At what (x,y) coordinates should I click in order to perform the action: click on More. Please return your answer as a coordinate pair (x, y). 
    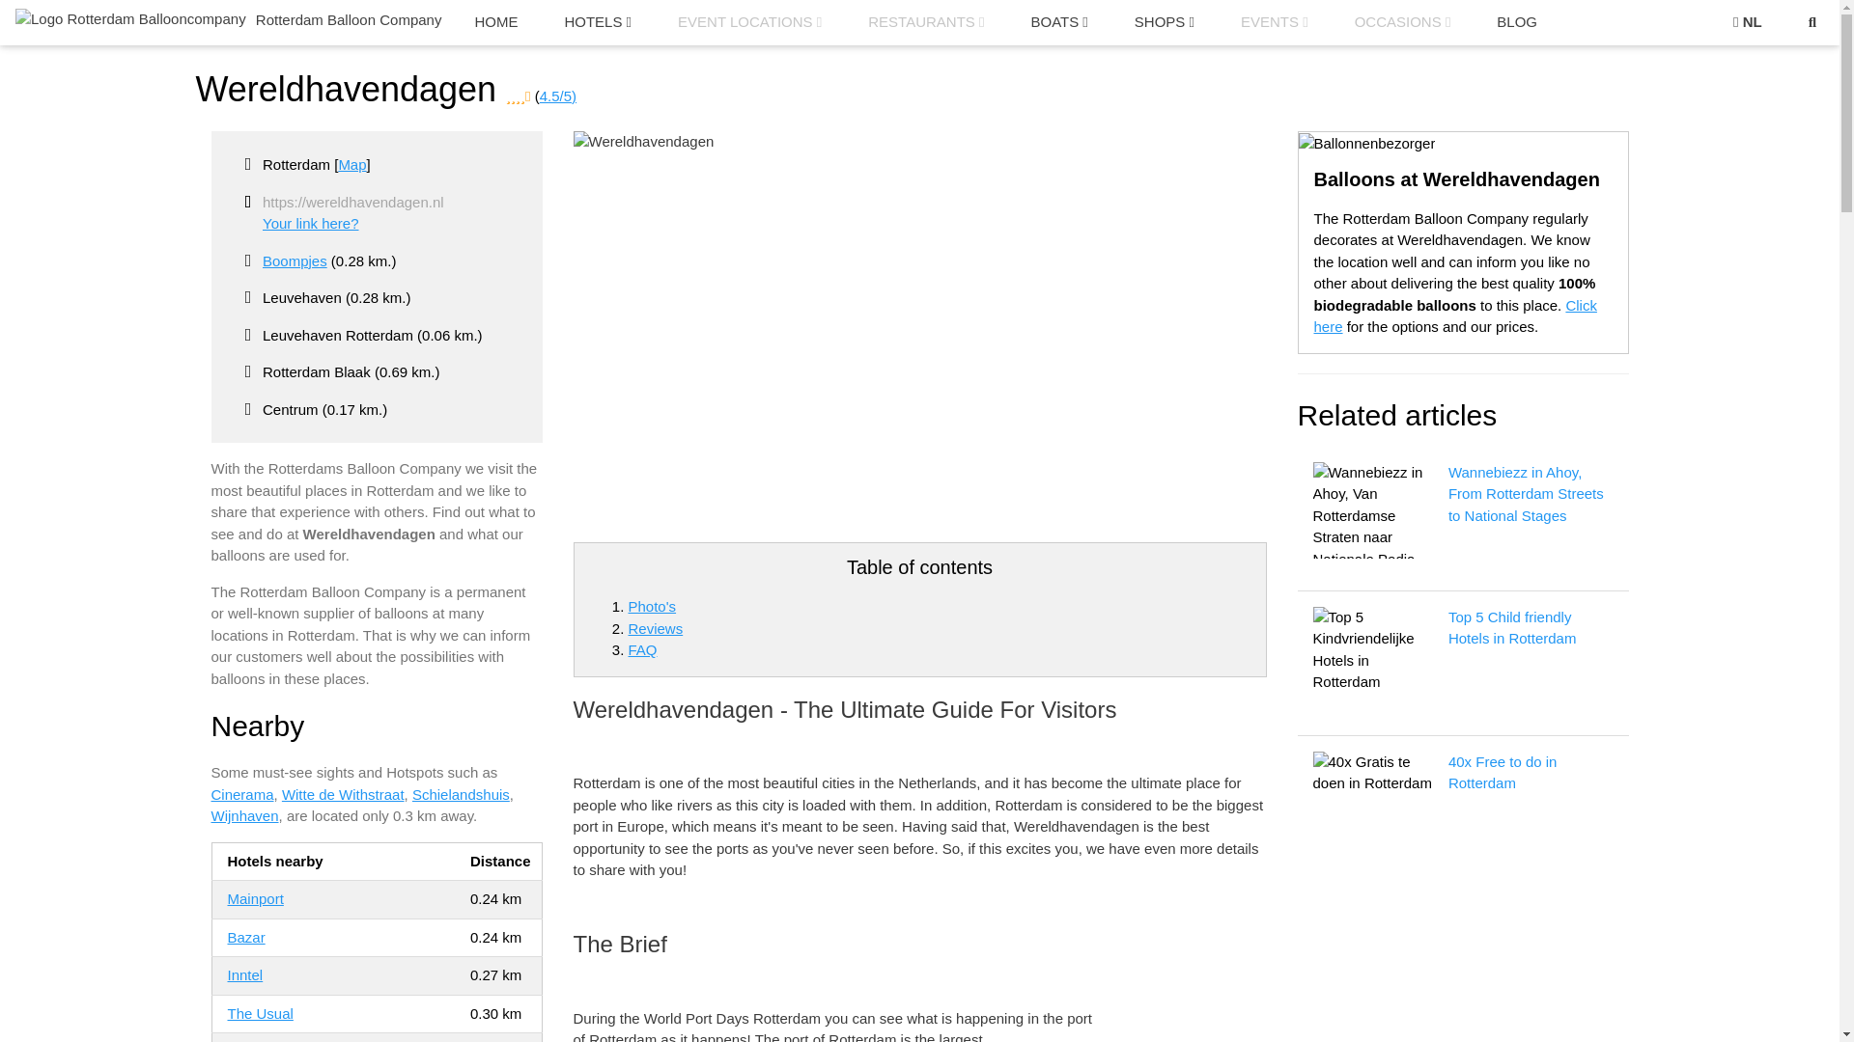
    Looking at the image, I should click on (1165, 23).